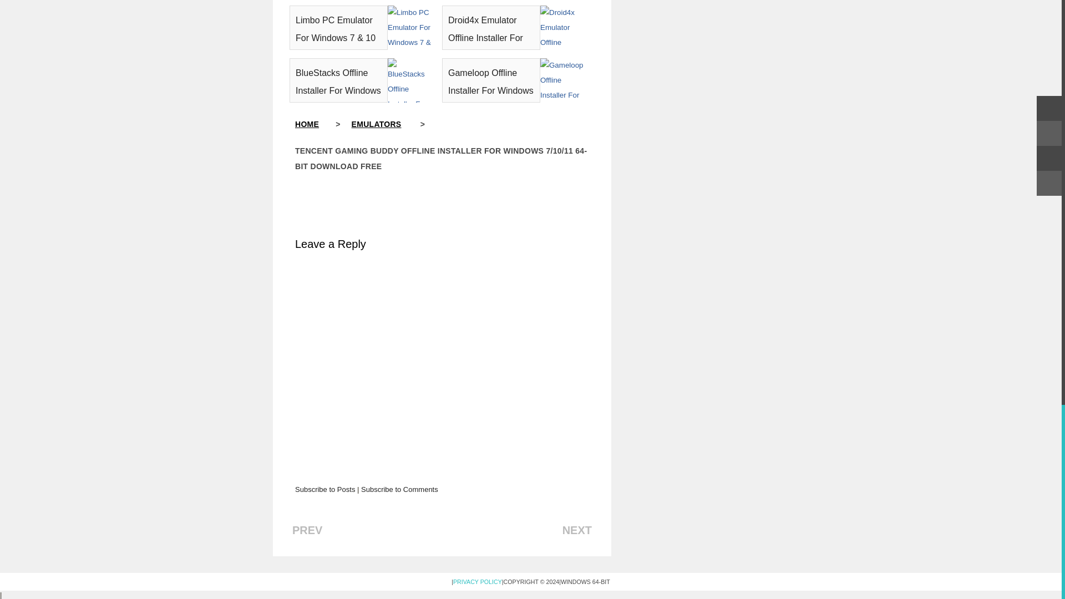 The width and height of the screenshot is (1065, 599). I want to click on NEXT, so click(577, 530).